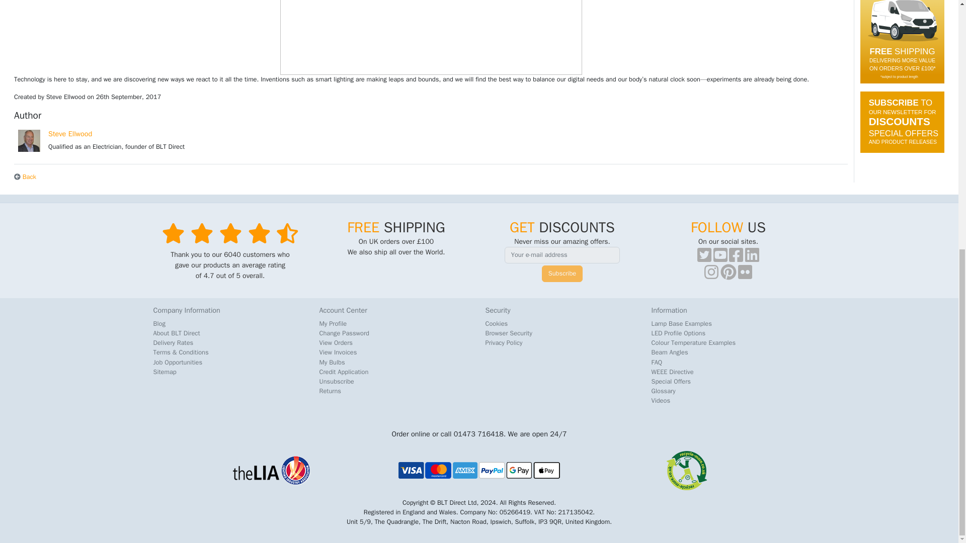 Image resolution: width=966 pixels, height=543 pixels. What do you see at coordinates (29, 140) in the screenshot?
I see `Steve Ellwood` at bounding box center [29, 140].